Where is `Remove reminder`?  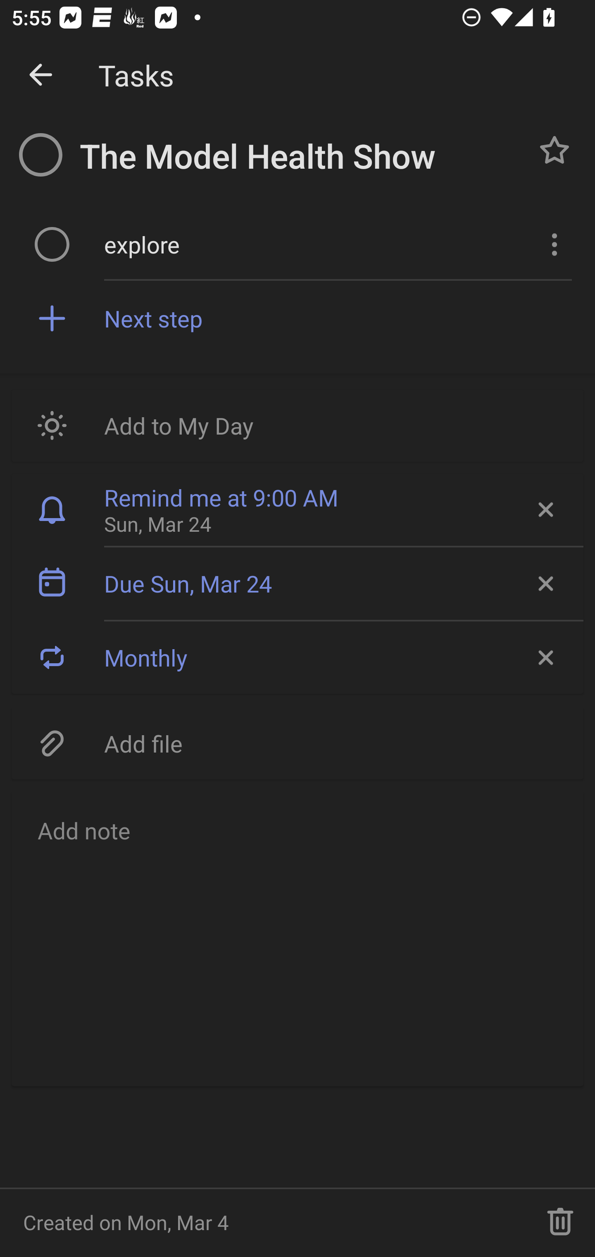
Remove reminder is located at coordinates (544, 509).